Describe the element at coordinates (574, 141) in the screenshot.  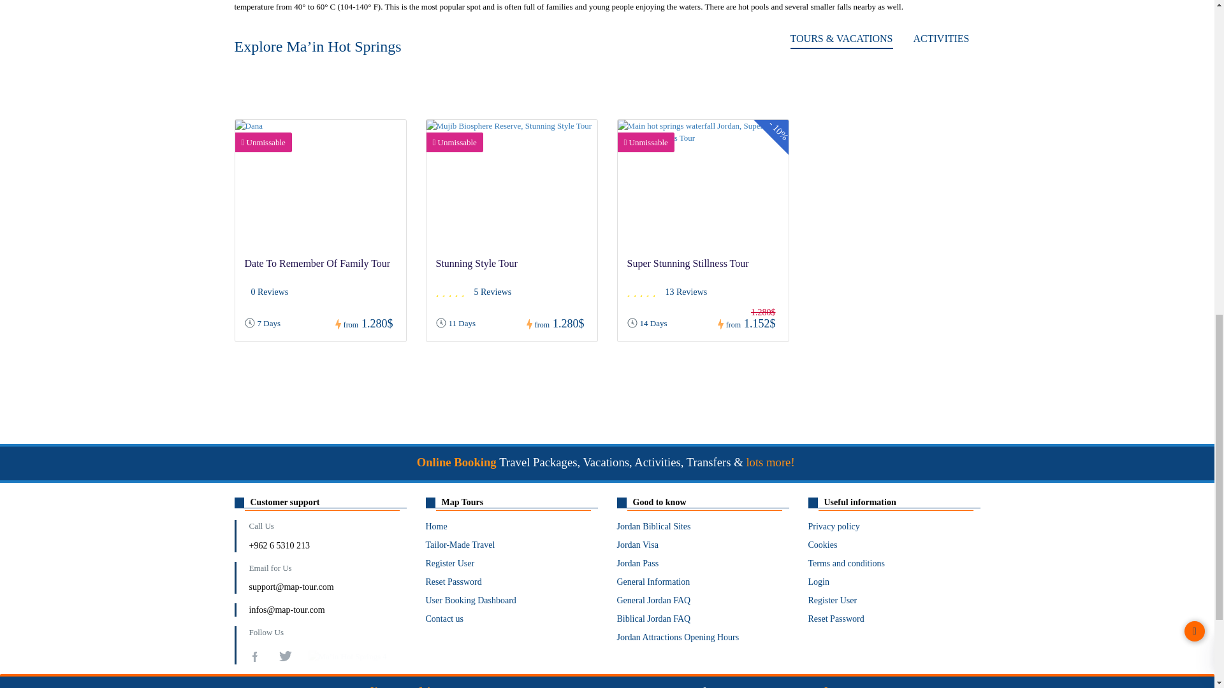
I see `Add to wishlist` at that location.